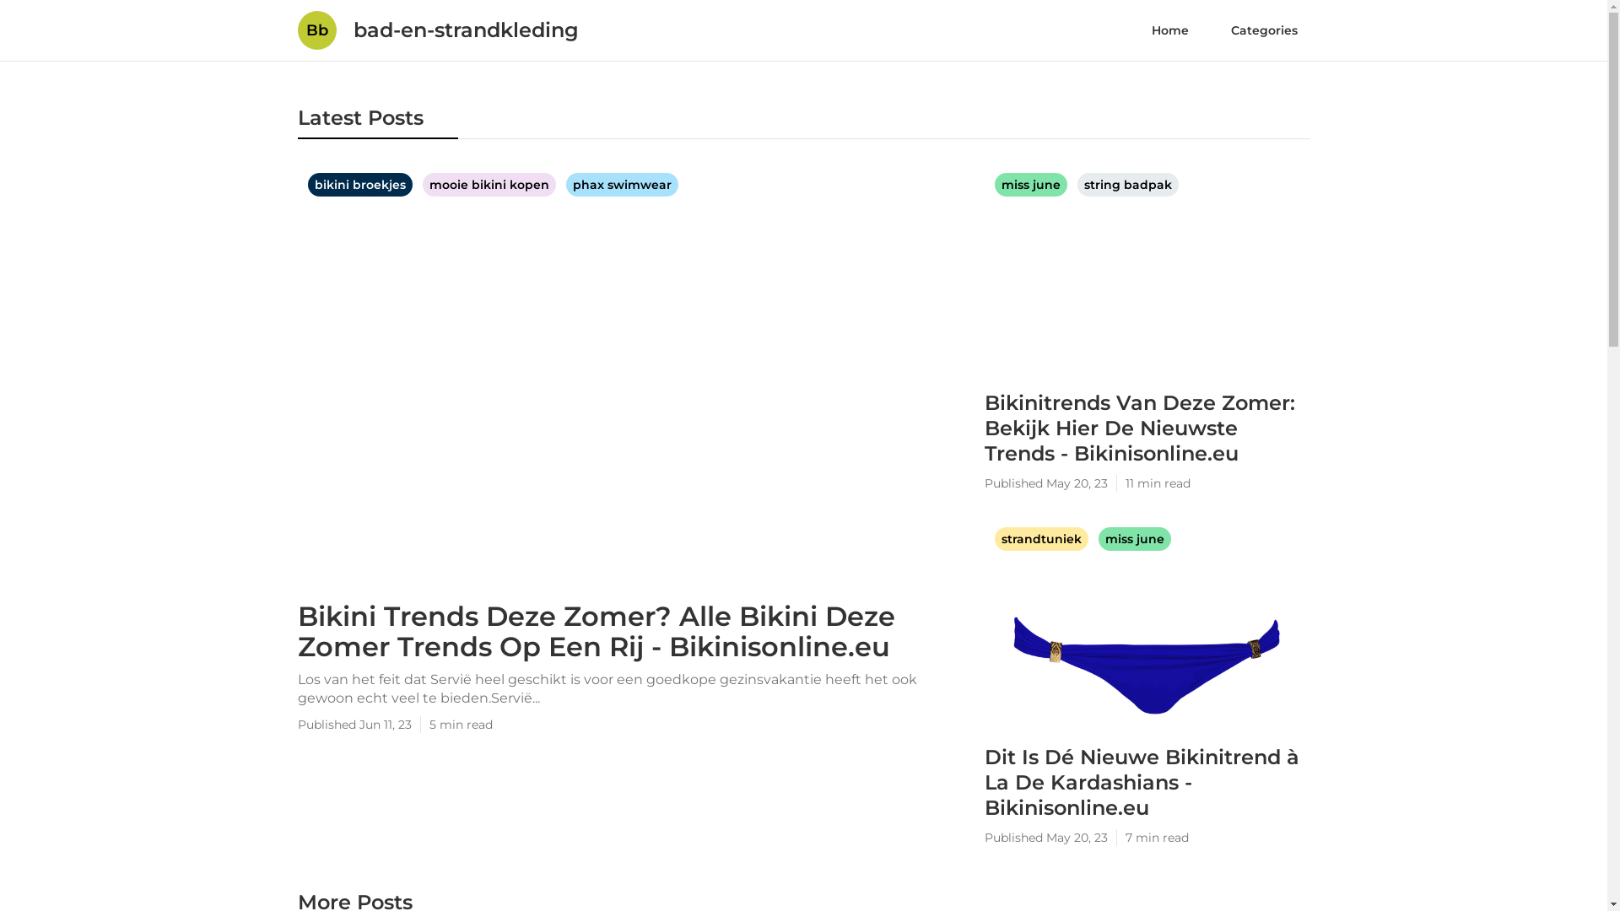 The width and height of the screenshot is (1620, 911). I want to click on mooie bikini kopen, so click(490, 185).